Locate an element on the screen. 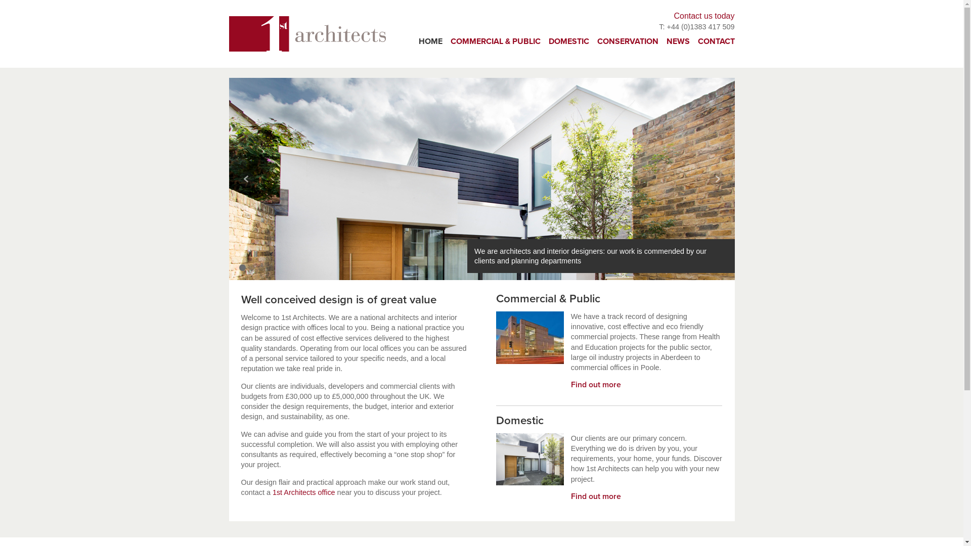 This screenshot has width=971, height=546. 1 is located at coordinates (242, 268).